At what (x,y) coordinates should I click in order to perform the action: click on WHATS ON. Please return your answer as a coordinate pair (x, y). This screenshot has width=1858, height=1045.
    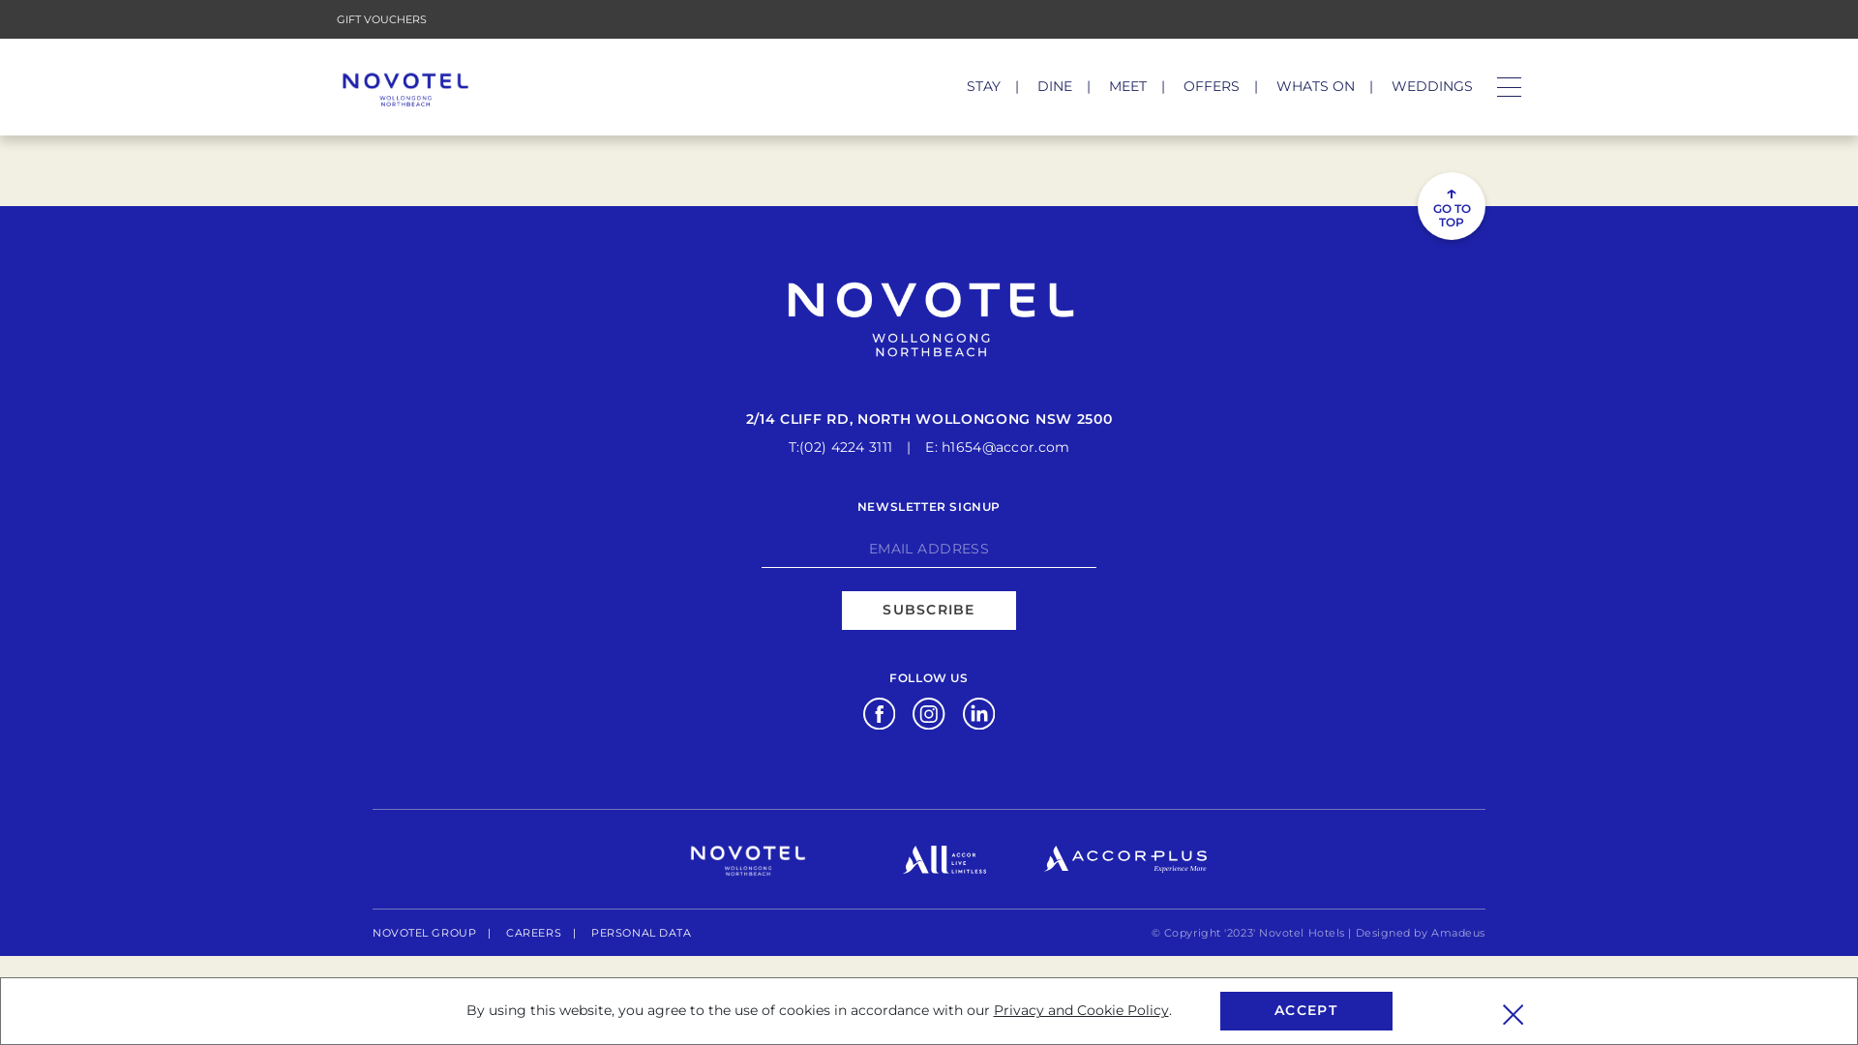
    Looking at the image, I should click on (1316, 86).